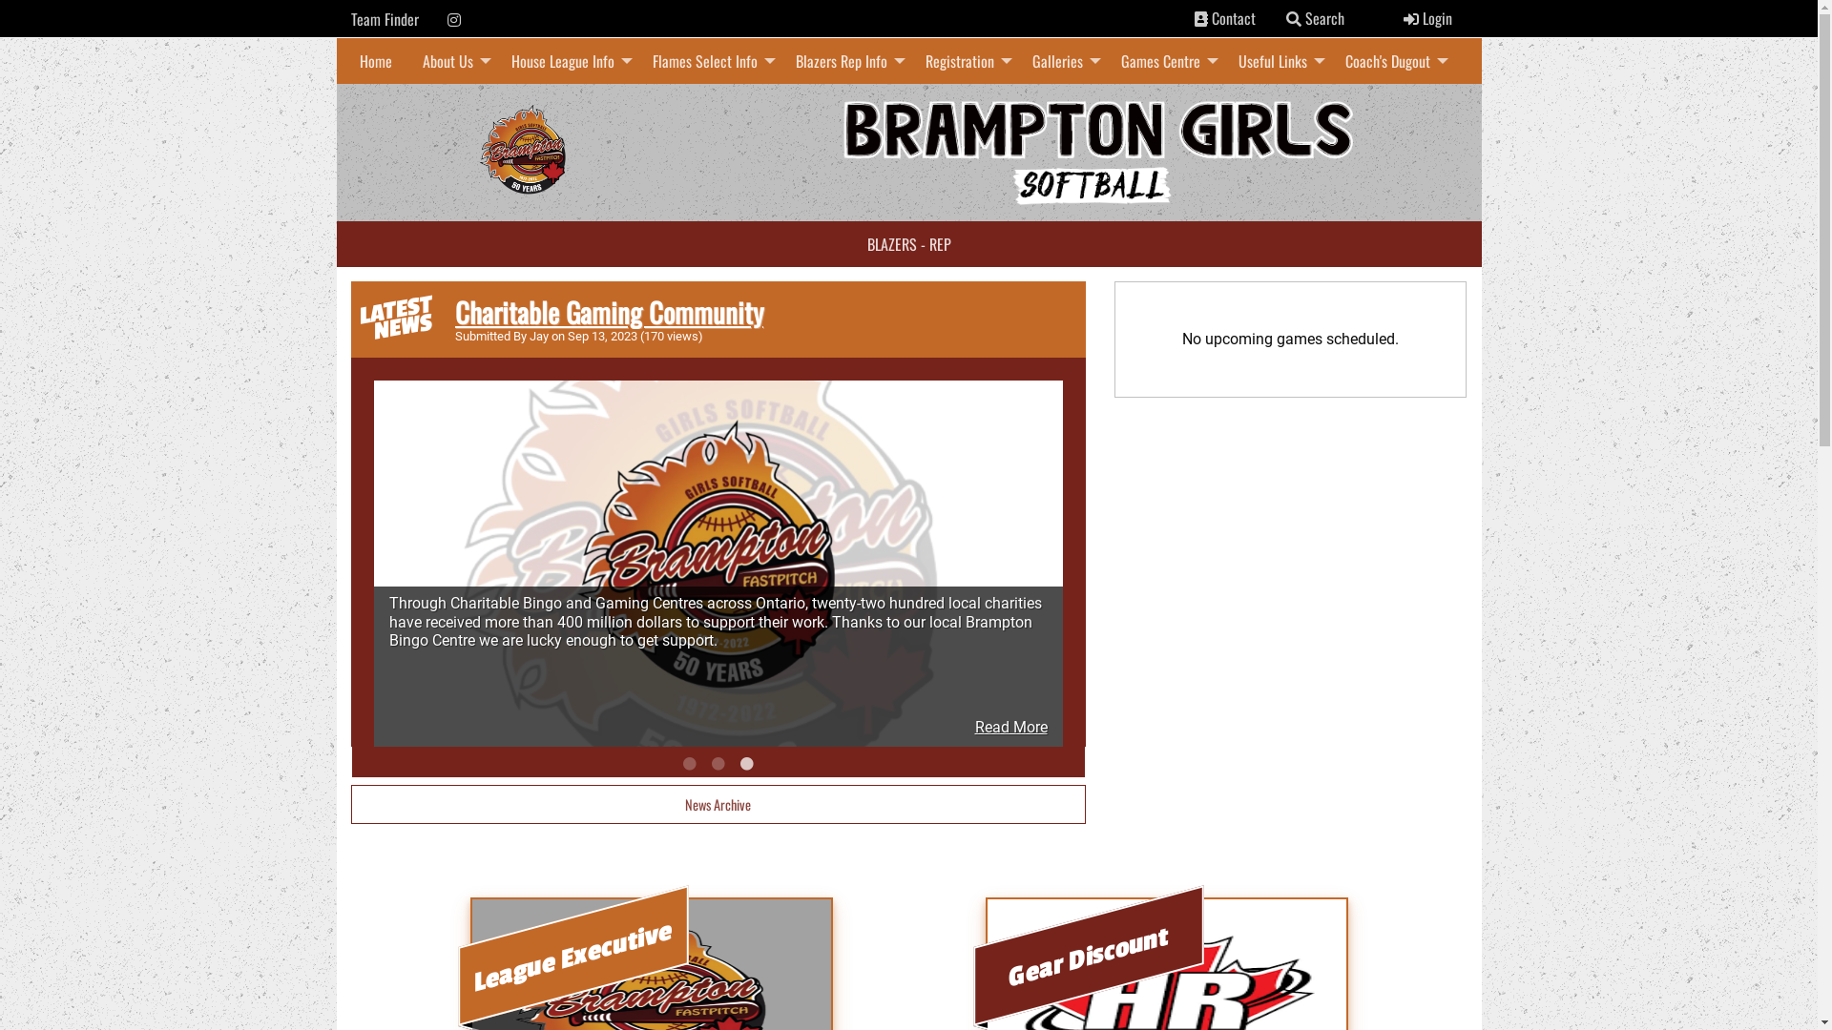 This screenshot has width=1832, height=1030. Describe the element at coordinates (580, 312) in the screenshot. I see `BRAMPTON BLAST 2024!` at that location.